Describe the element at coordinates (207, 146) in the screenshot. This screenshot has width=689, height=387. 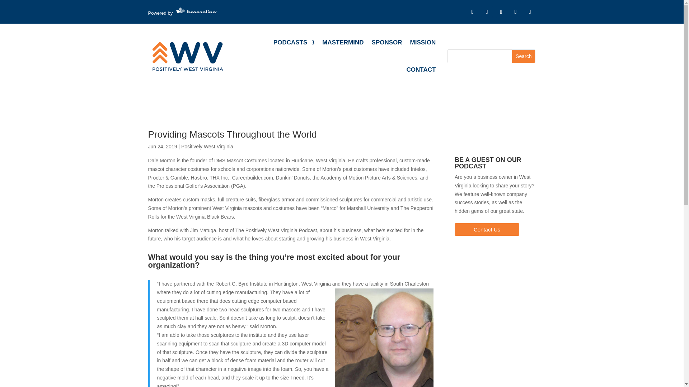
I see `Positively West Virginia` at that location.